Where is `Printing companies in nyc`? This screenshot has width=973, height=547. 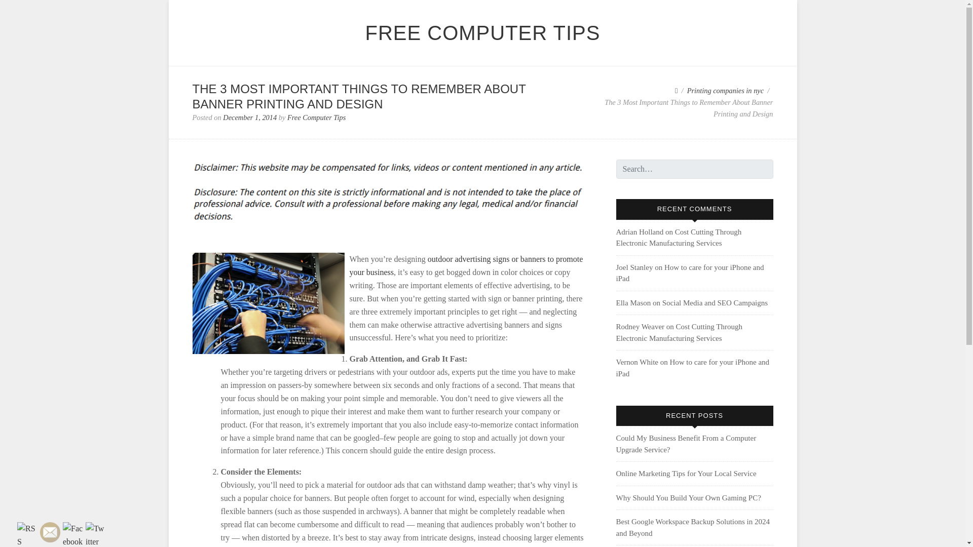
Printing companies in nyc is located at coordinates (725, 90).